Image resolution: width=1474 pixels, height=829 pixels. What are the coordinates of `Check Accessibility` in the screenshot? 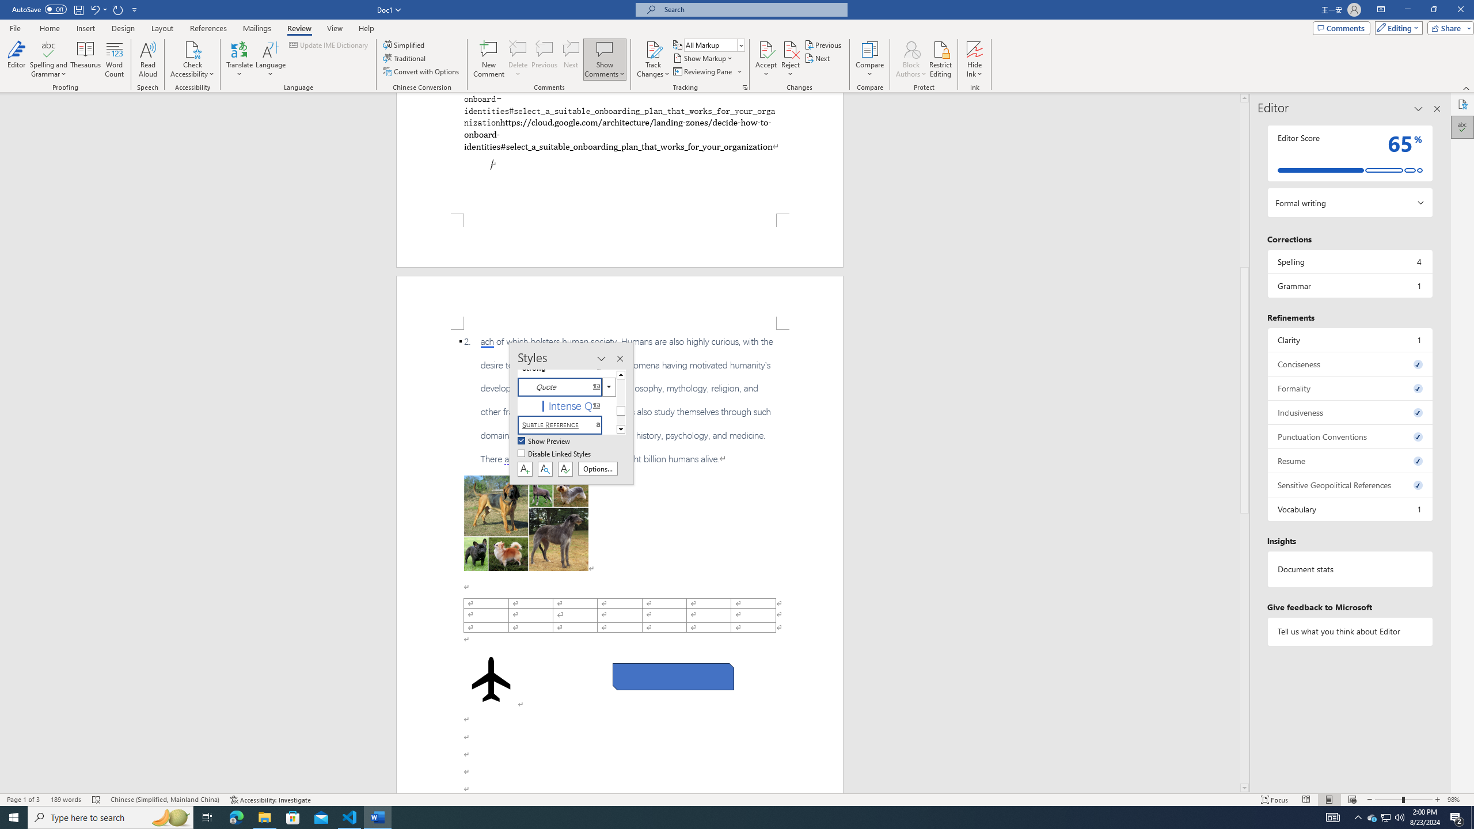 It's located at (192, 49).